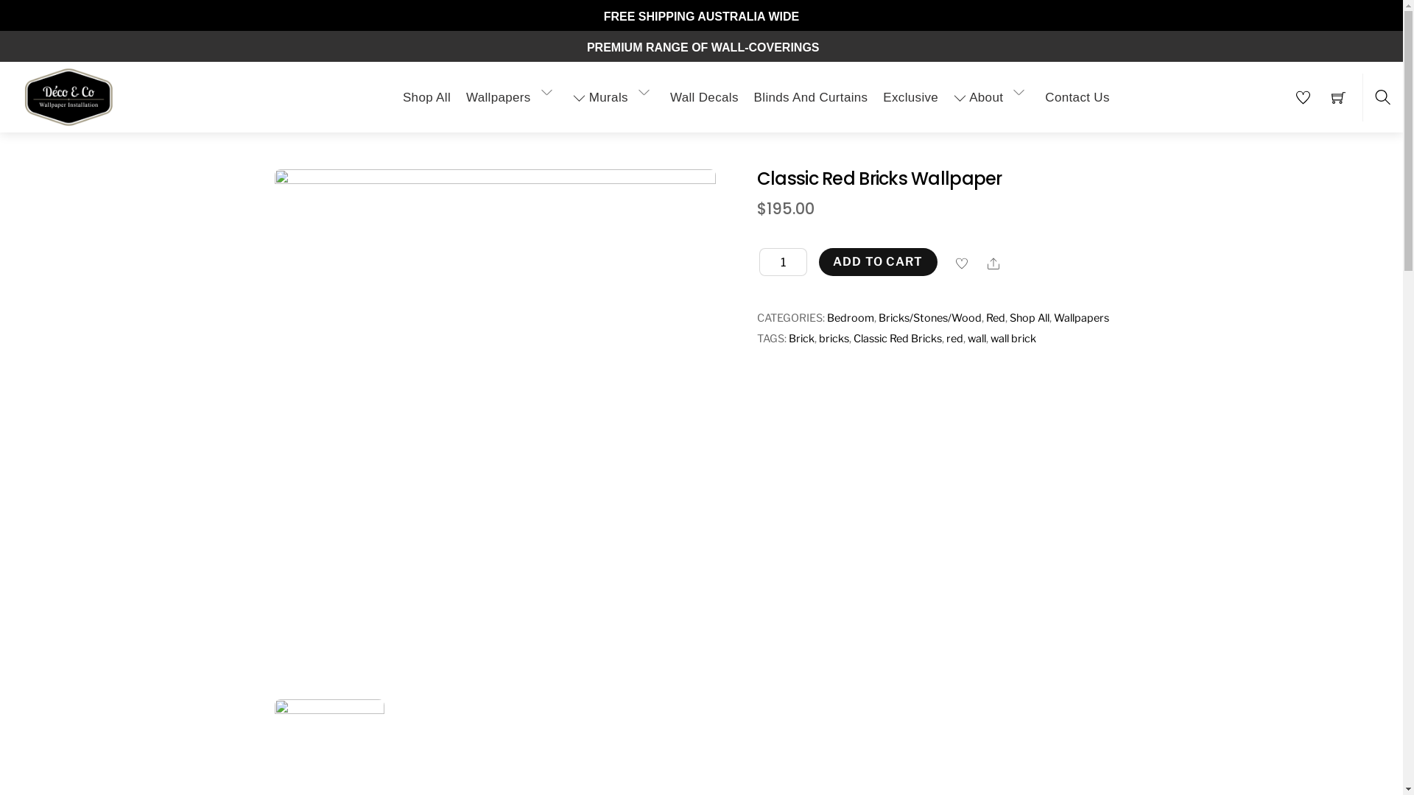 This screenshot has width=1414, height=795. What do you see at coordinates (701, 63) in the screenshot?
I see ` PREMIUM RANGE OF WALL-COVERINGS` at bounding box center [701, 63].